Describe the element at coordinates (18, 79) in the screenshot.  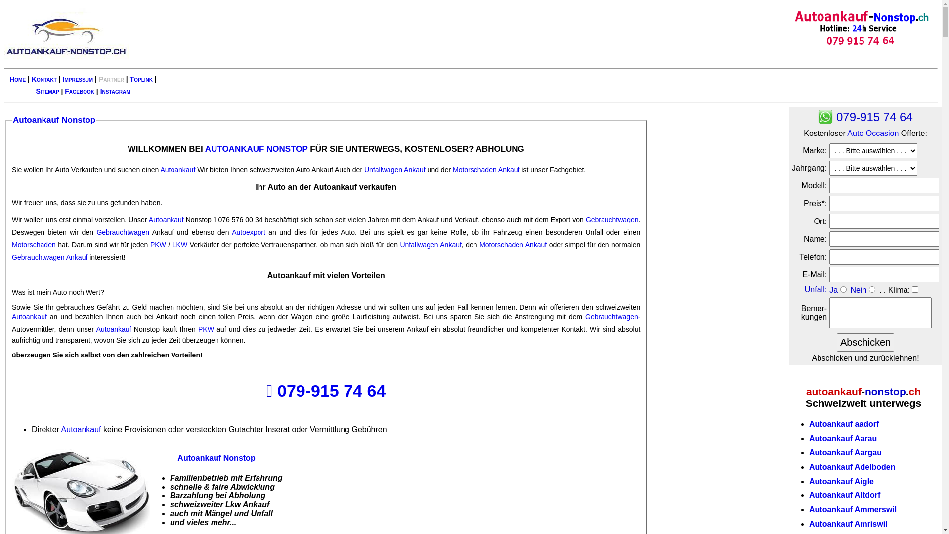
I see `Home` at that location.